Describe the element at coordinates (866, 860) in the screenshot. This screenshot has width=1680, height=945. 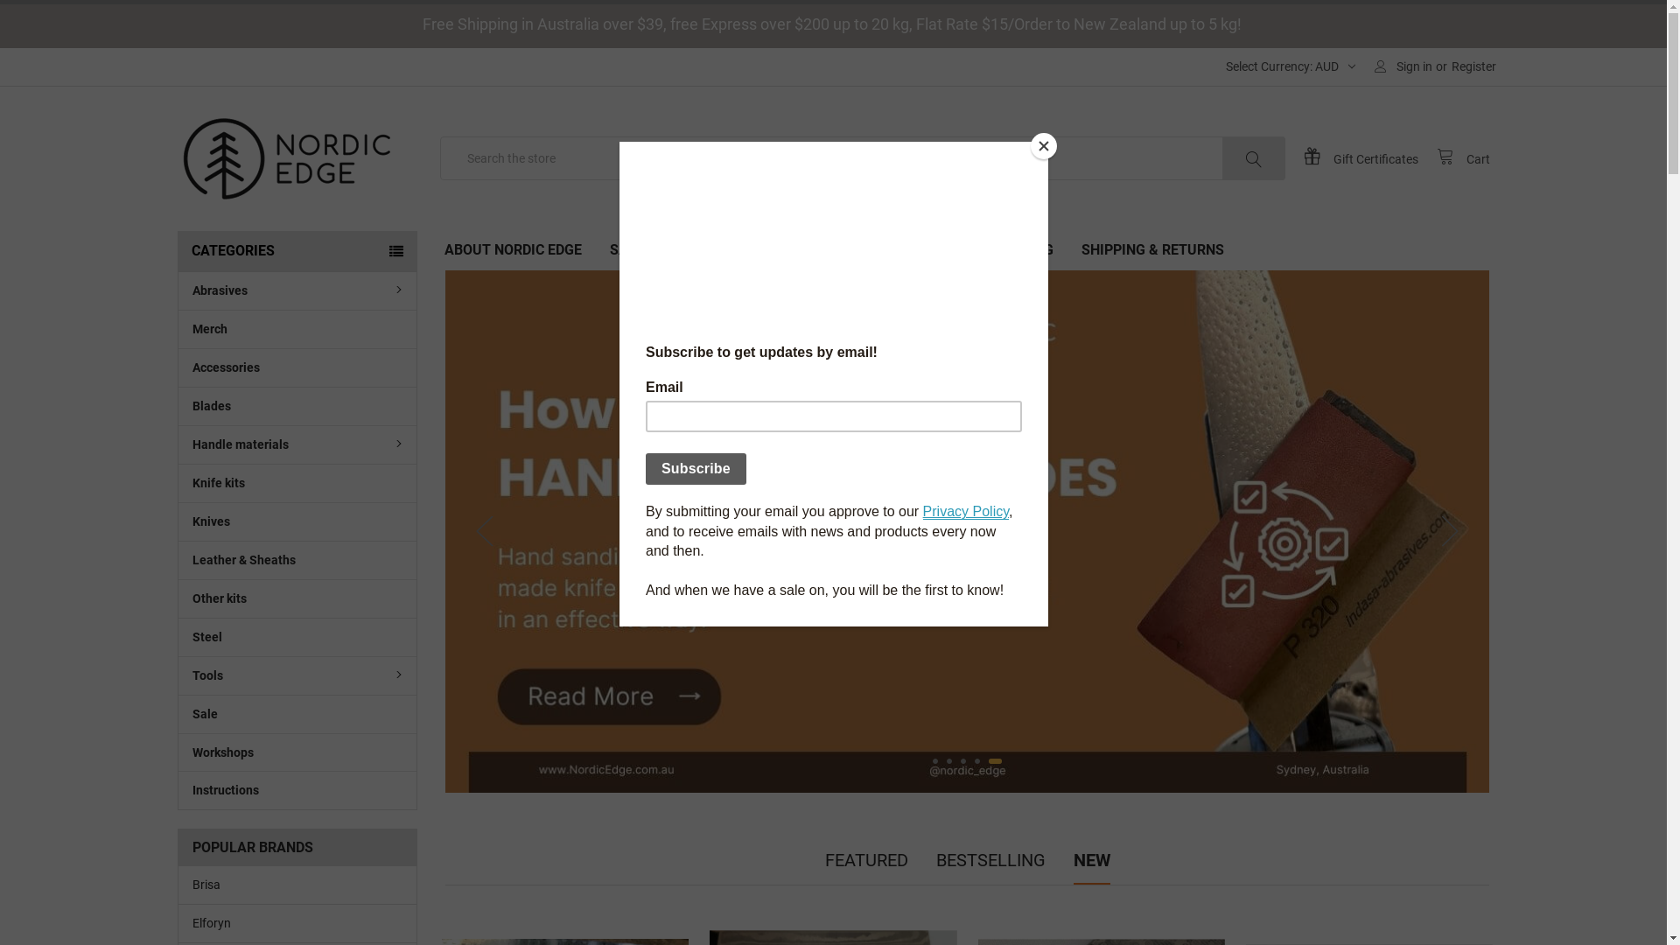
I see `FEATURED` at that location.